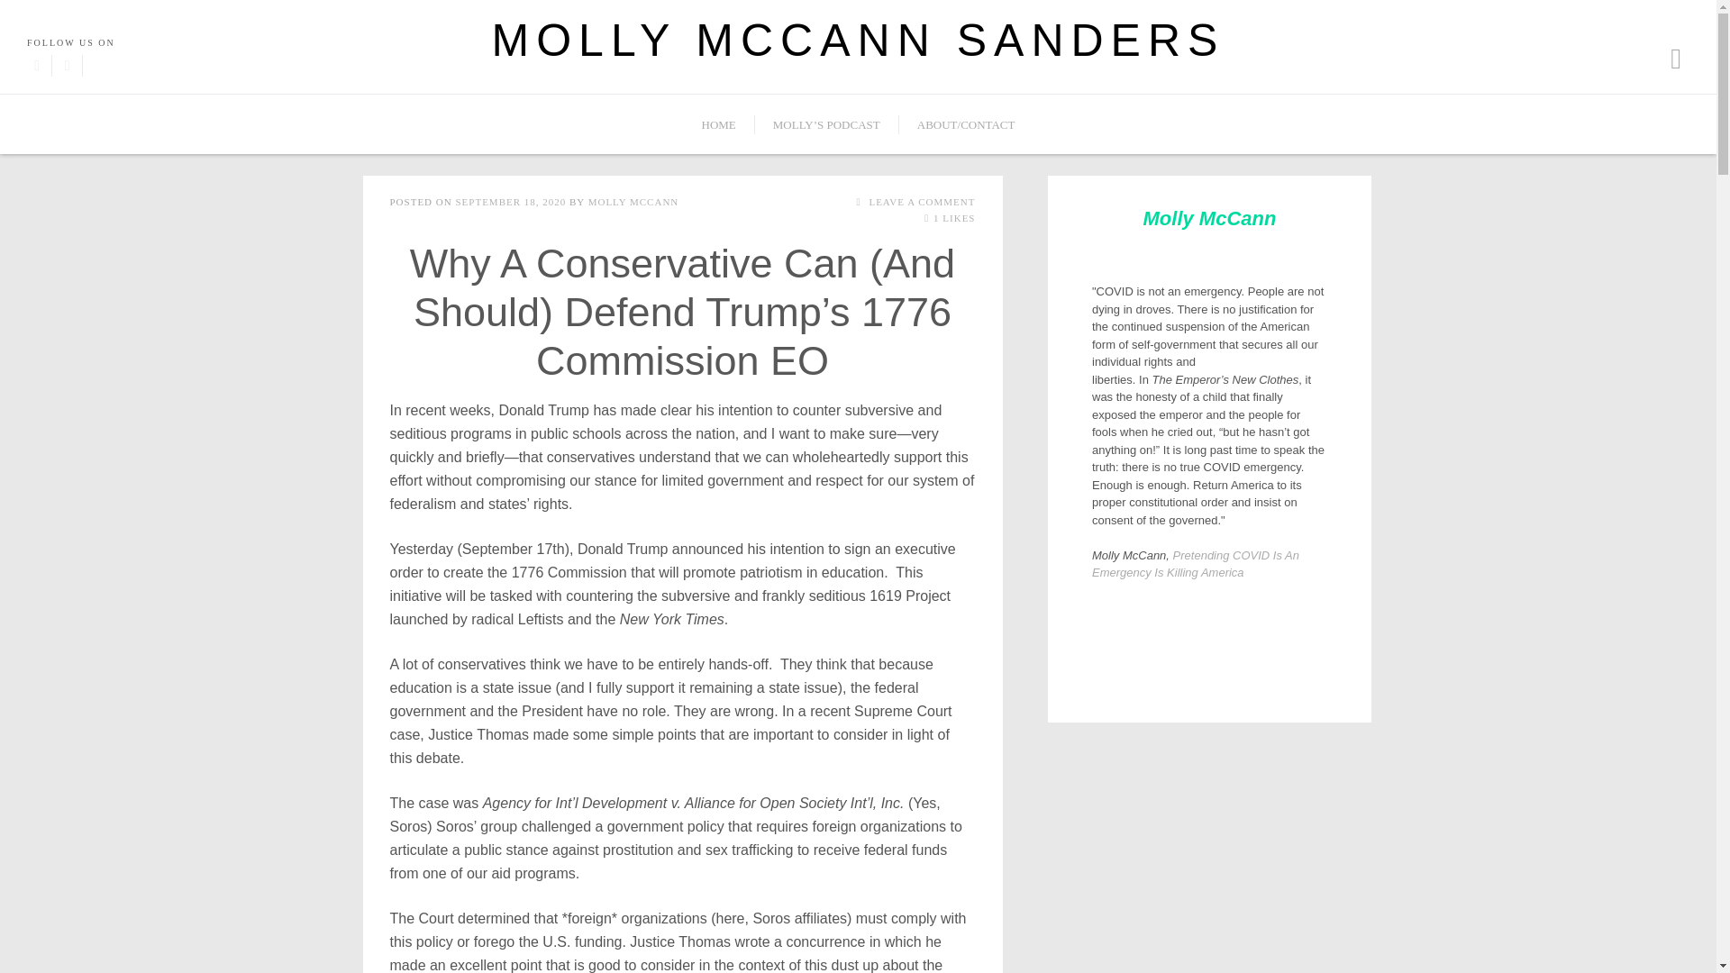 Image resolution: width=1730 pixels, height=973 pixels. I want to click on Pretending COVID Is An Emergency Is Killing America, so click(1195, 563).